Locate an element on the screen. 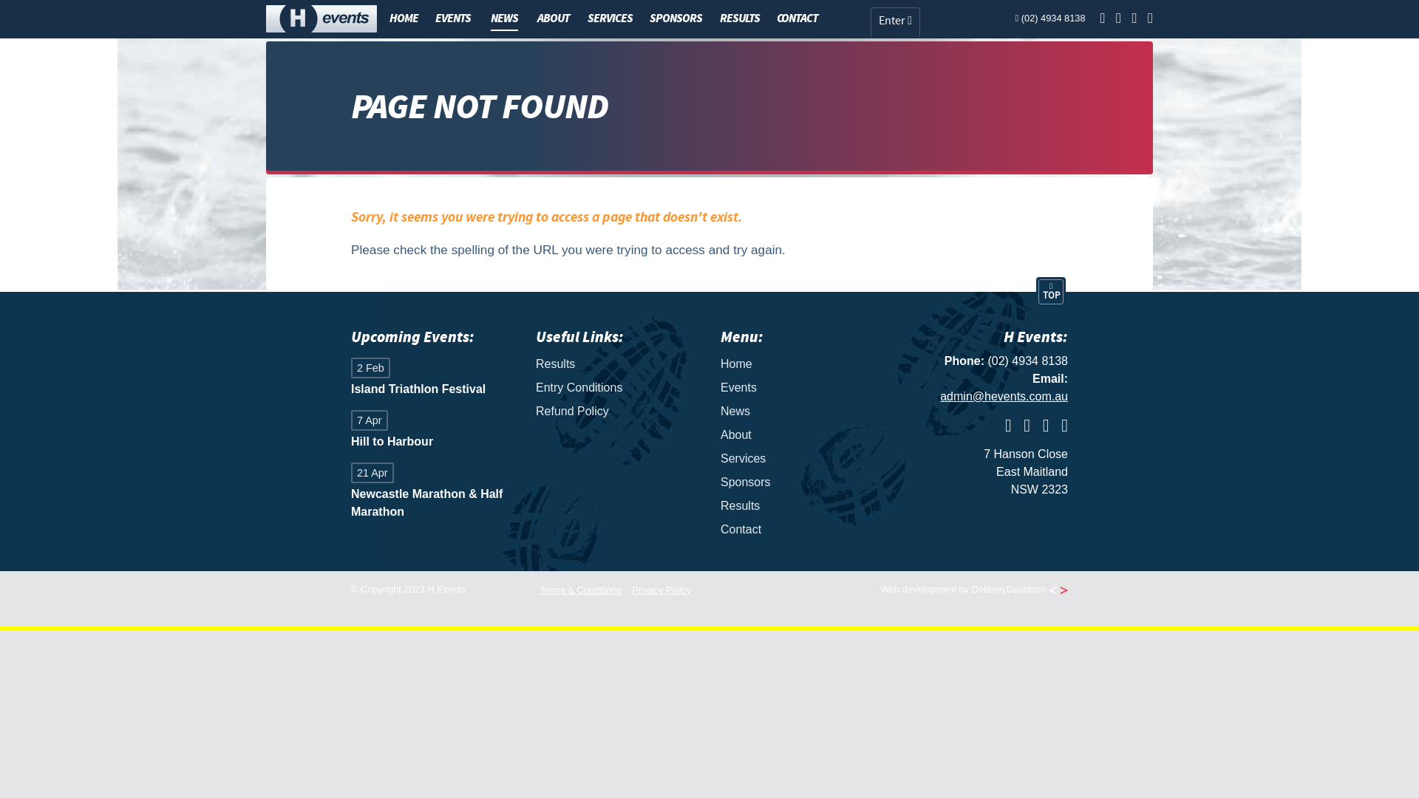 The image size is (1419, 798). Enter is located at coordinates (896, 22).